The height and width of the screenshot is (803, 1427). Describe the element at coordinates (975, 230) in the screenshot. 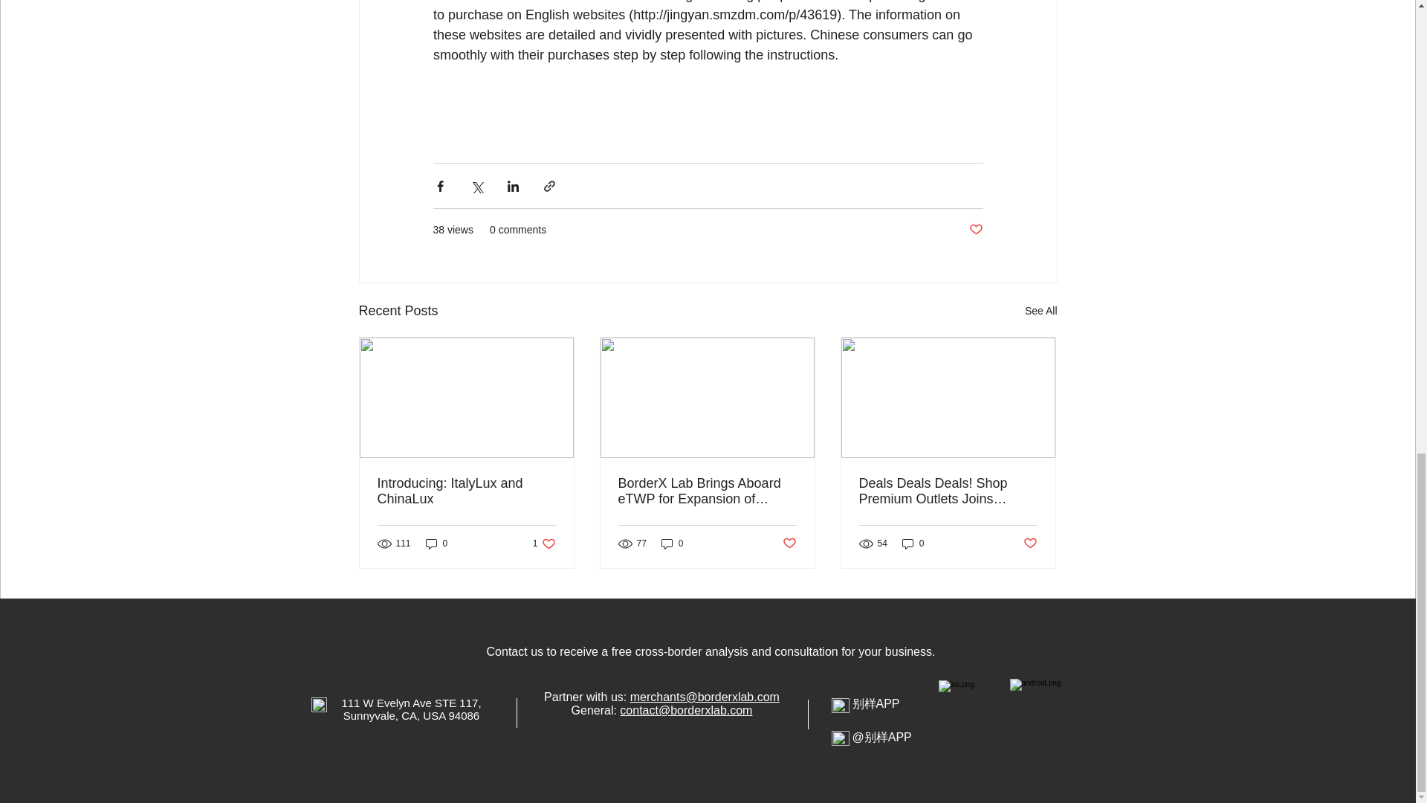

I see `Post not marked as liked` at that location.